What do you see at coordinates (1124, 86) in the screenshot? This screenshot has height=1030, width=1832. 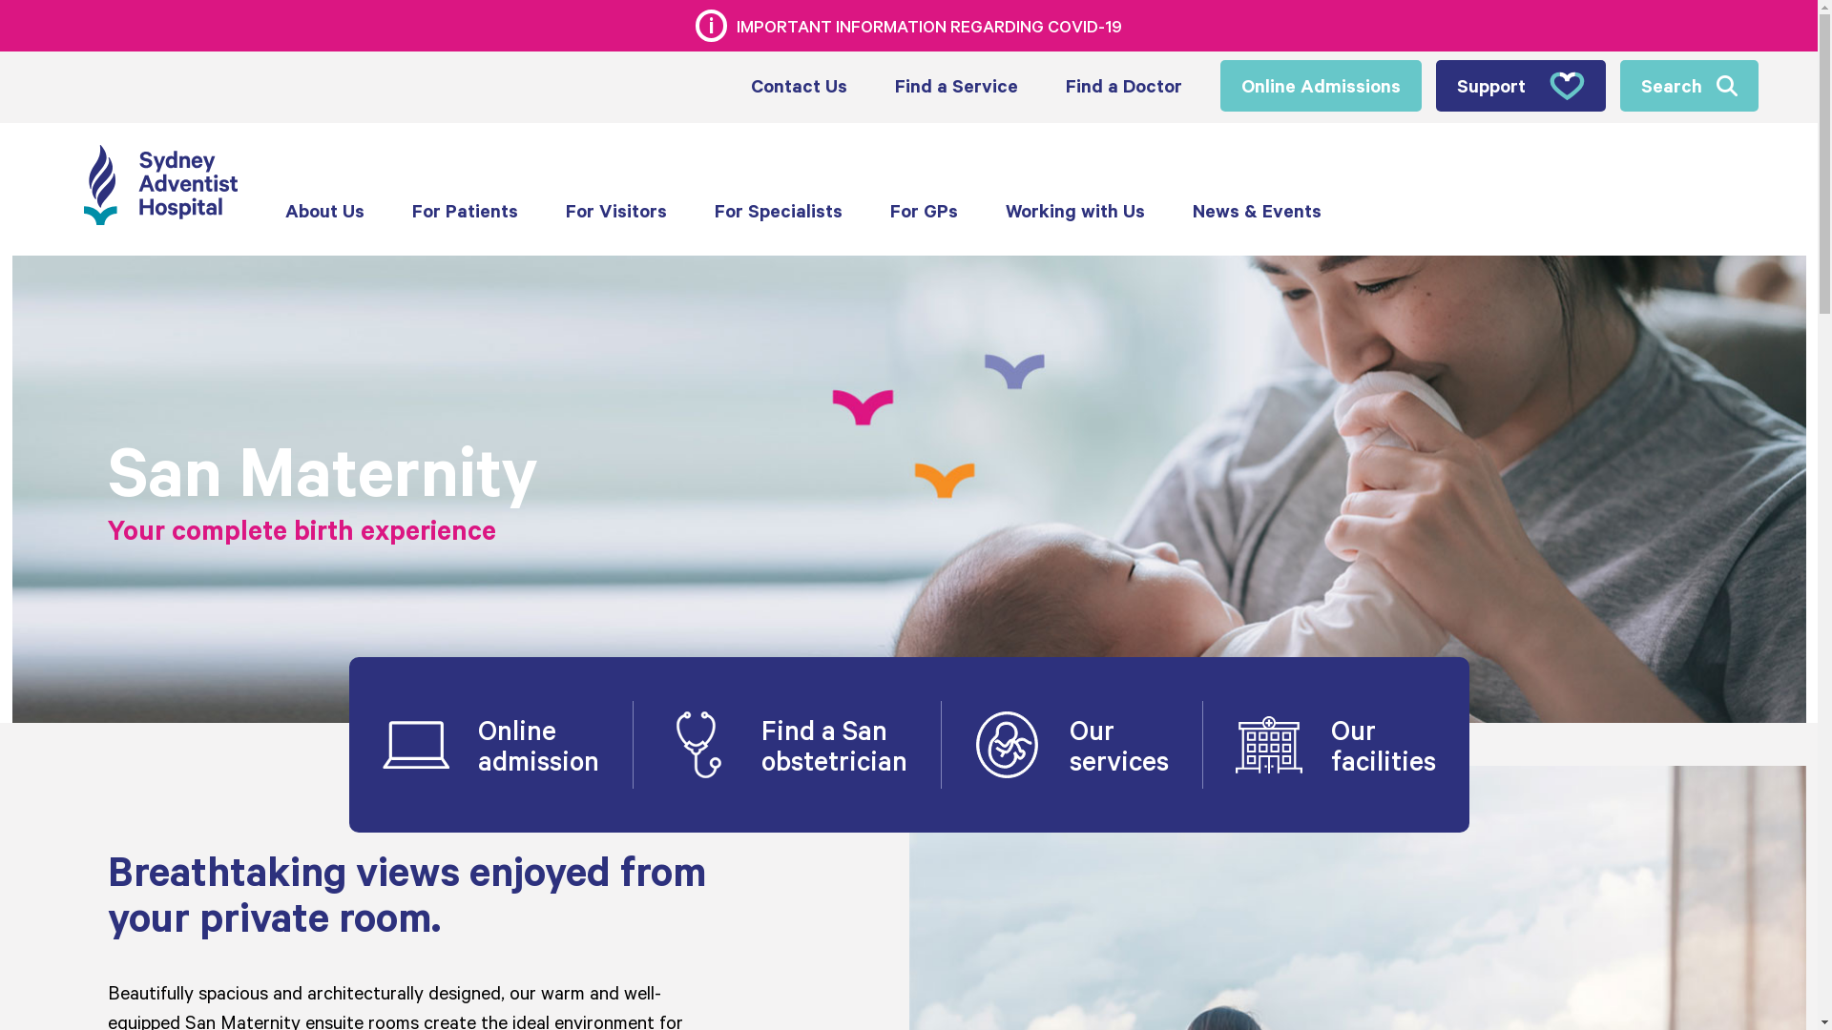 I see `Find a Doctor` at bounding box center [1124, 86].